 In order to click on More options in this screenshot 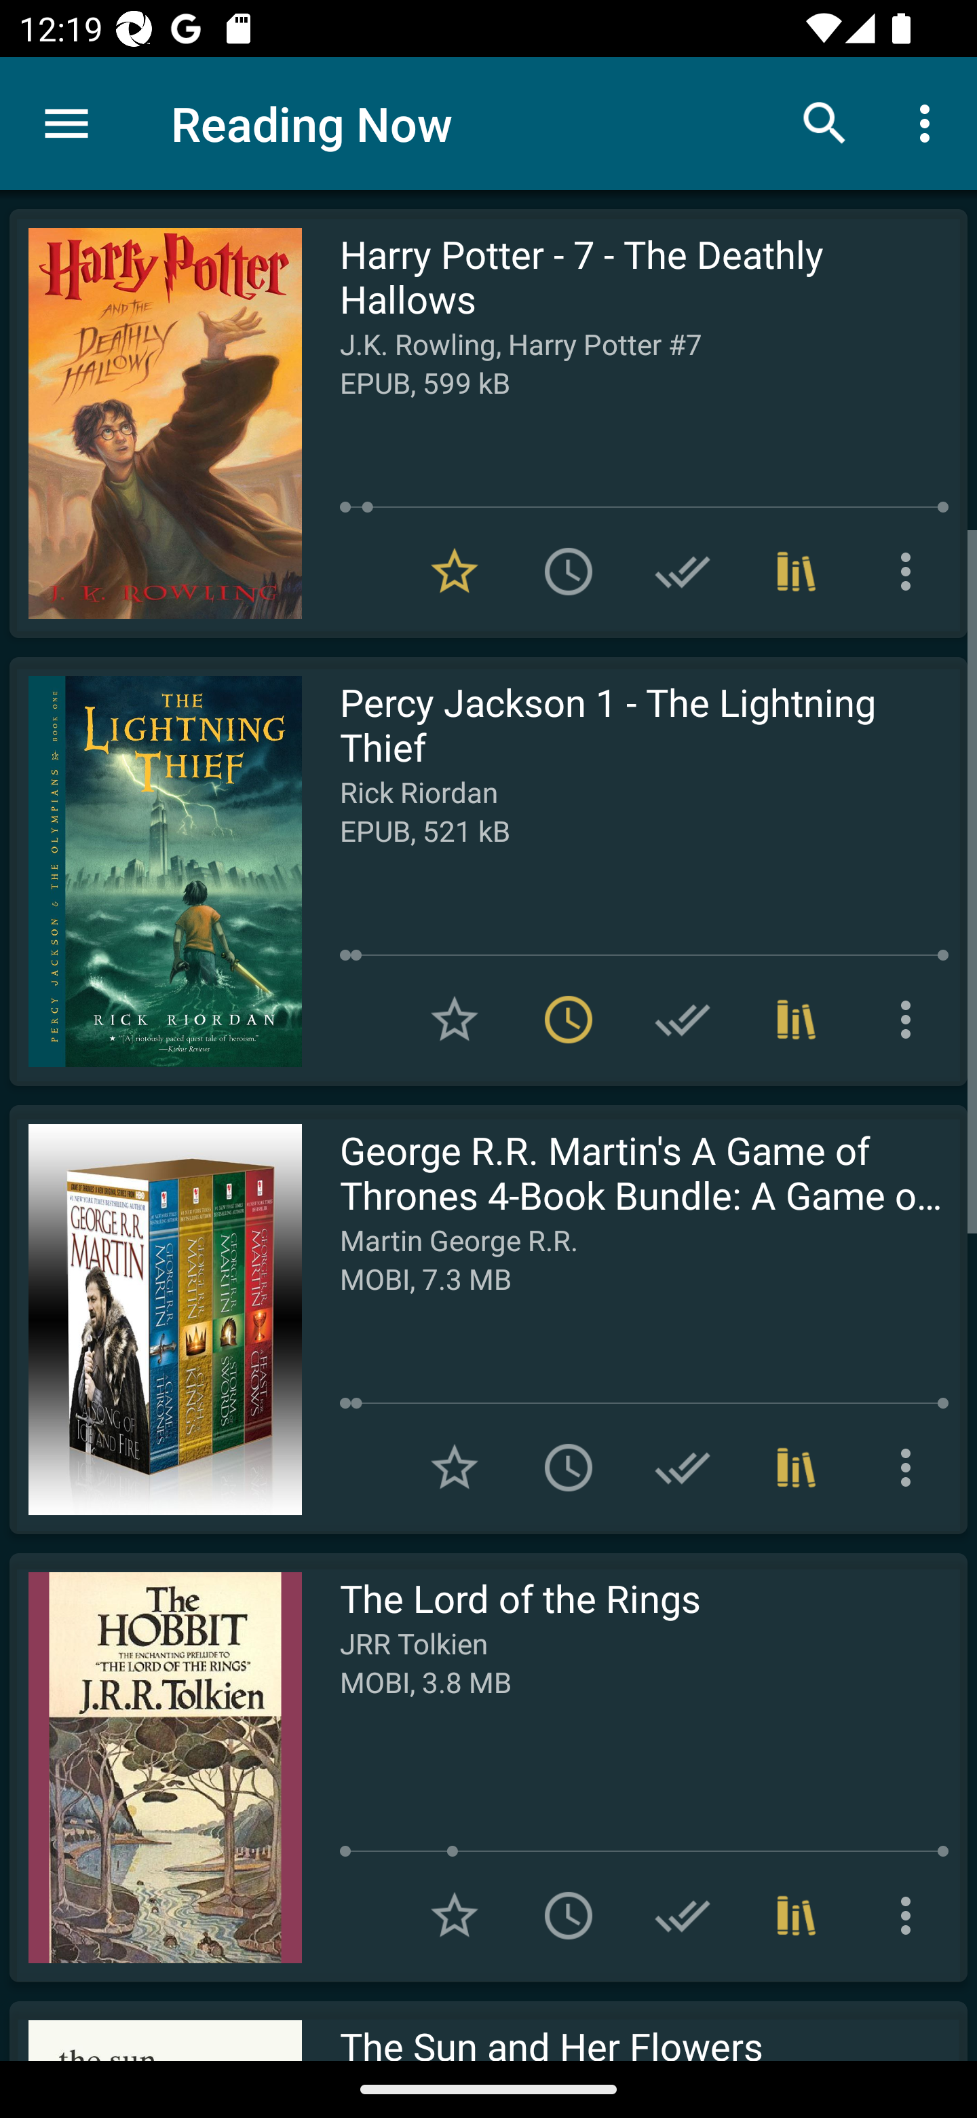, I will do `click(911, 1468)`.